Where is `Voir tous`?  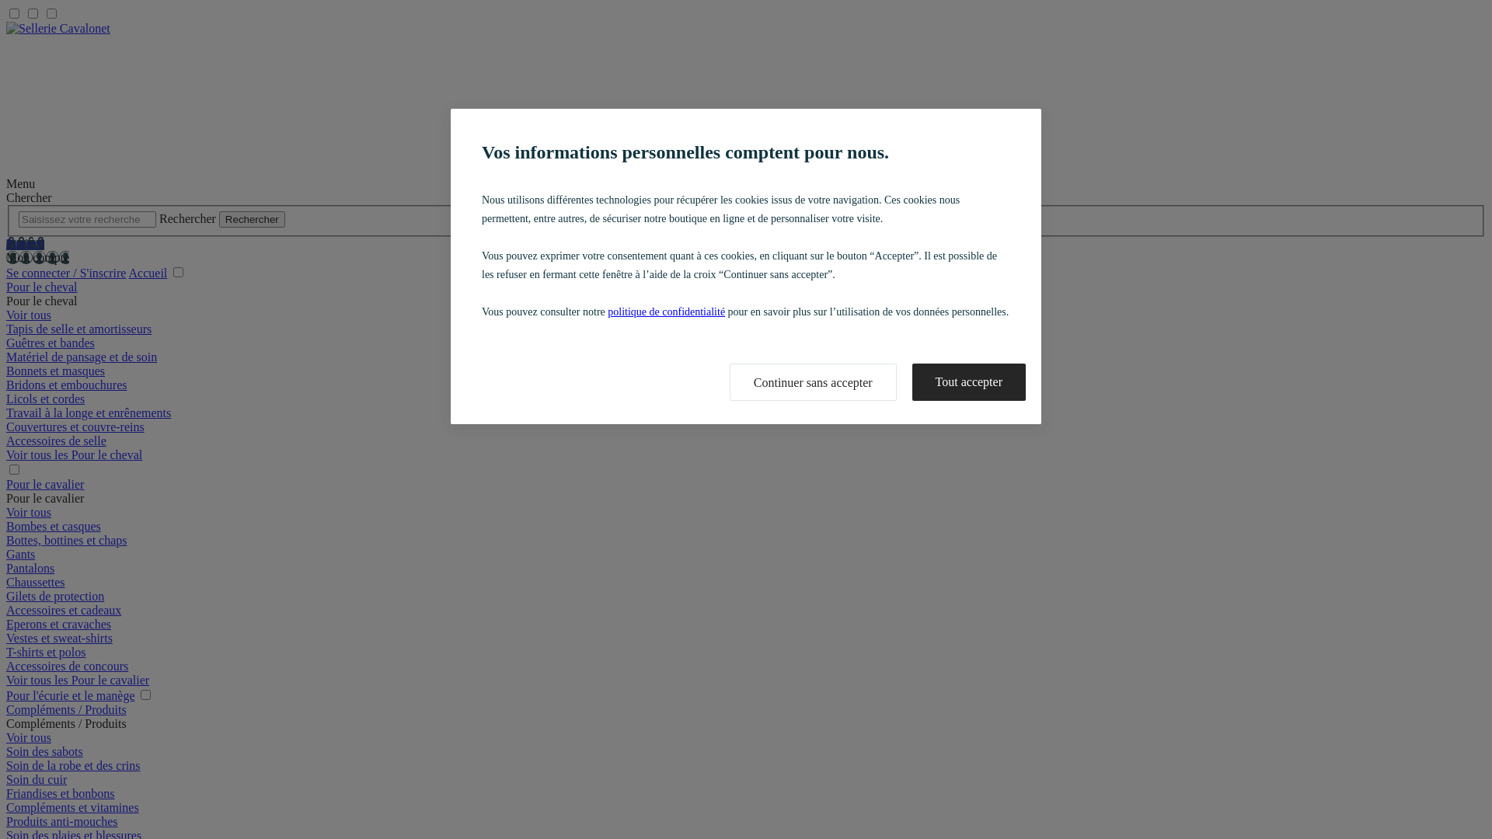
Voir tous is located at coordinates (29, 315).